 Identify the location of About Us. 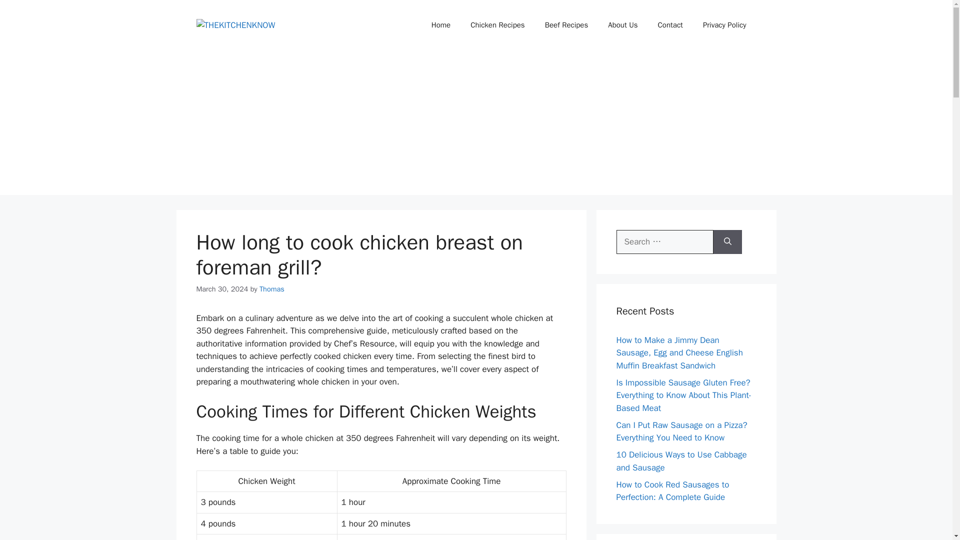
(622, 25).